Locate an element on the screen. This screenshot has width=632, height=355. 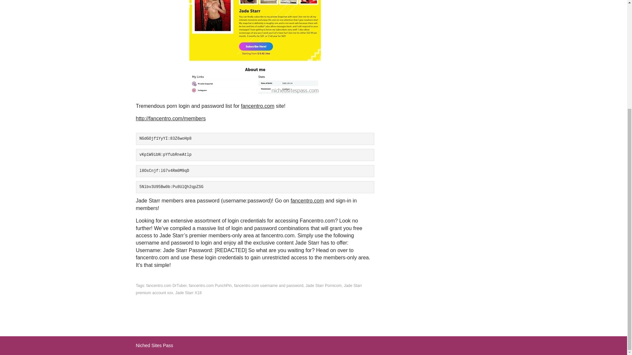
Jade Starr Pornicom is located at coordinates (323, 285).